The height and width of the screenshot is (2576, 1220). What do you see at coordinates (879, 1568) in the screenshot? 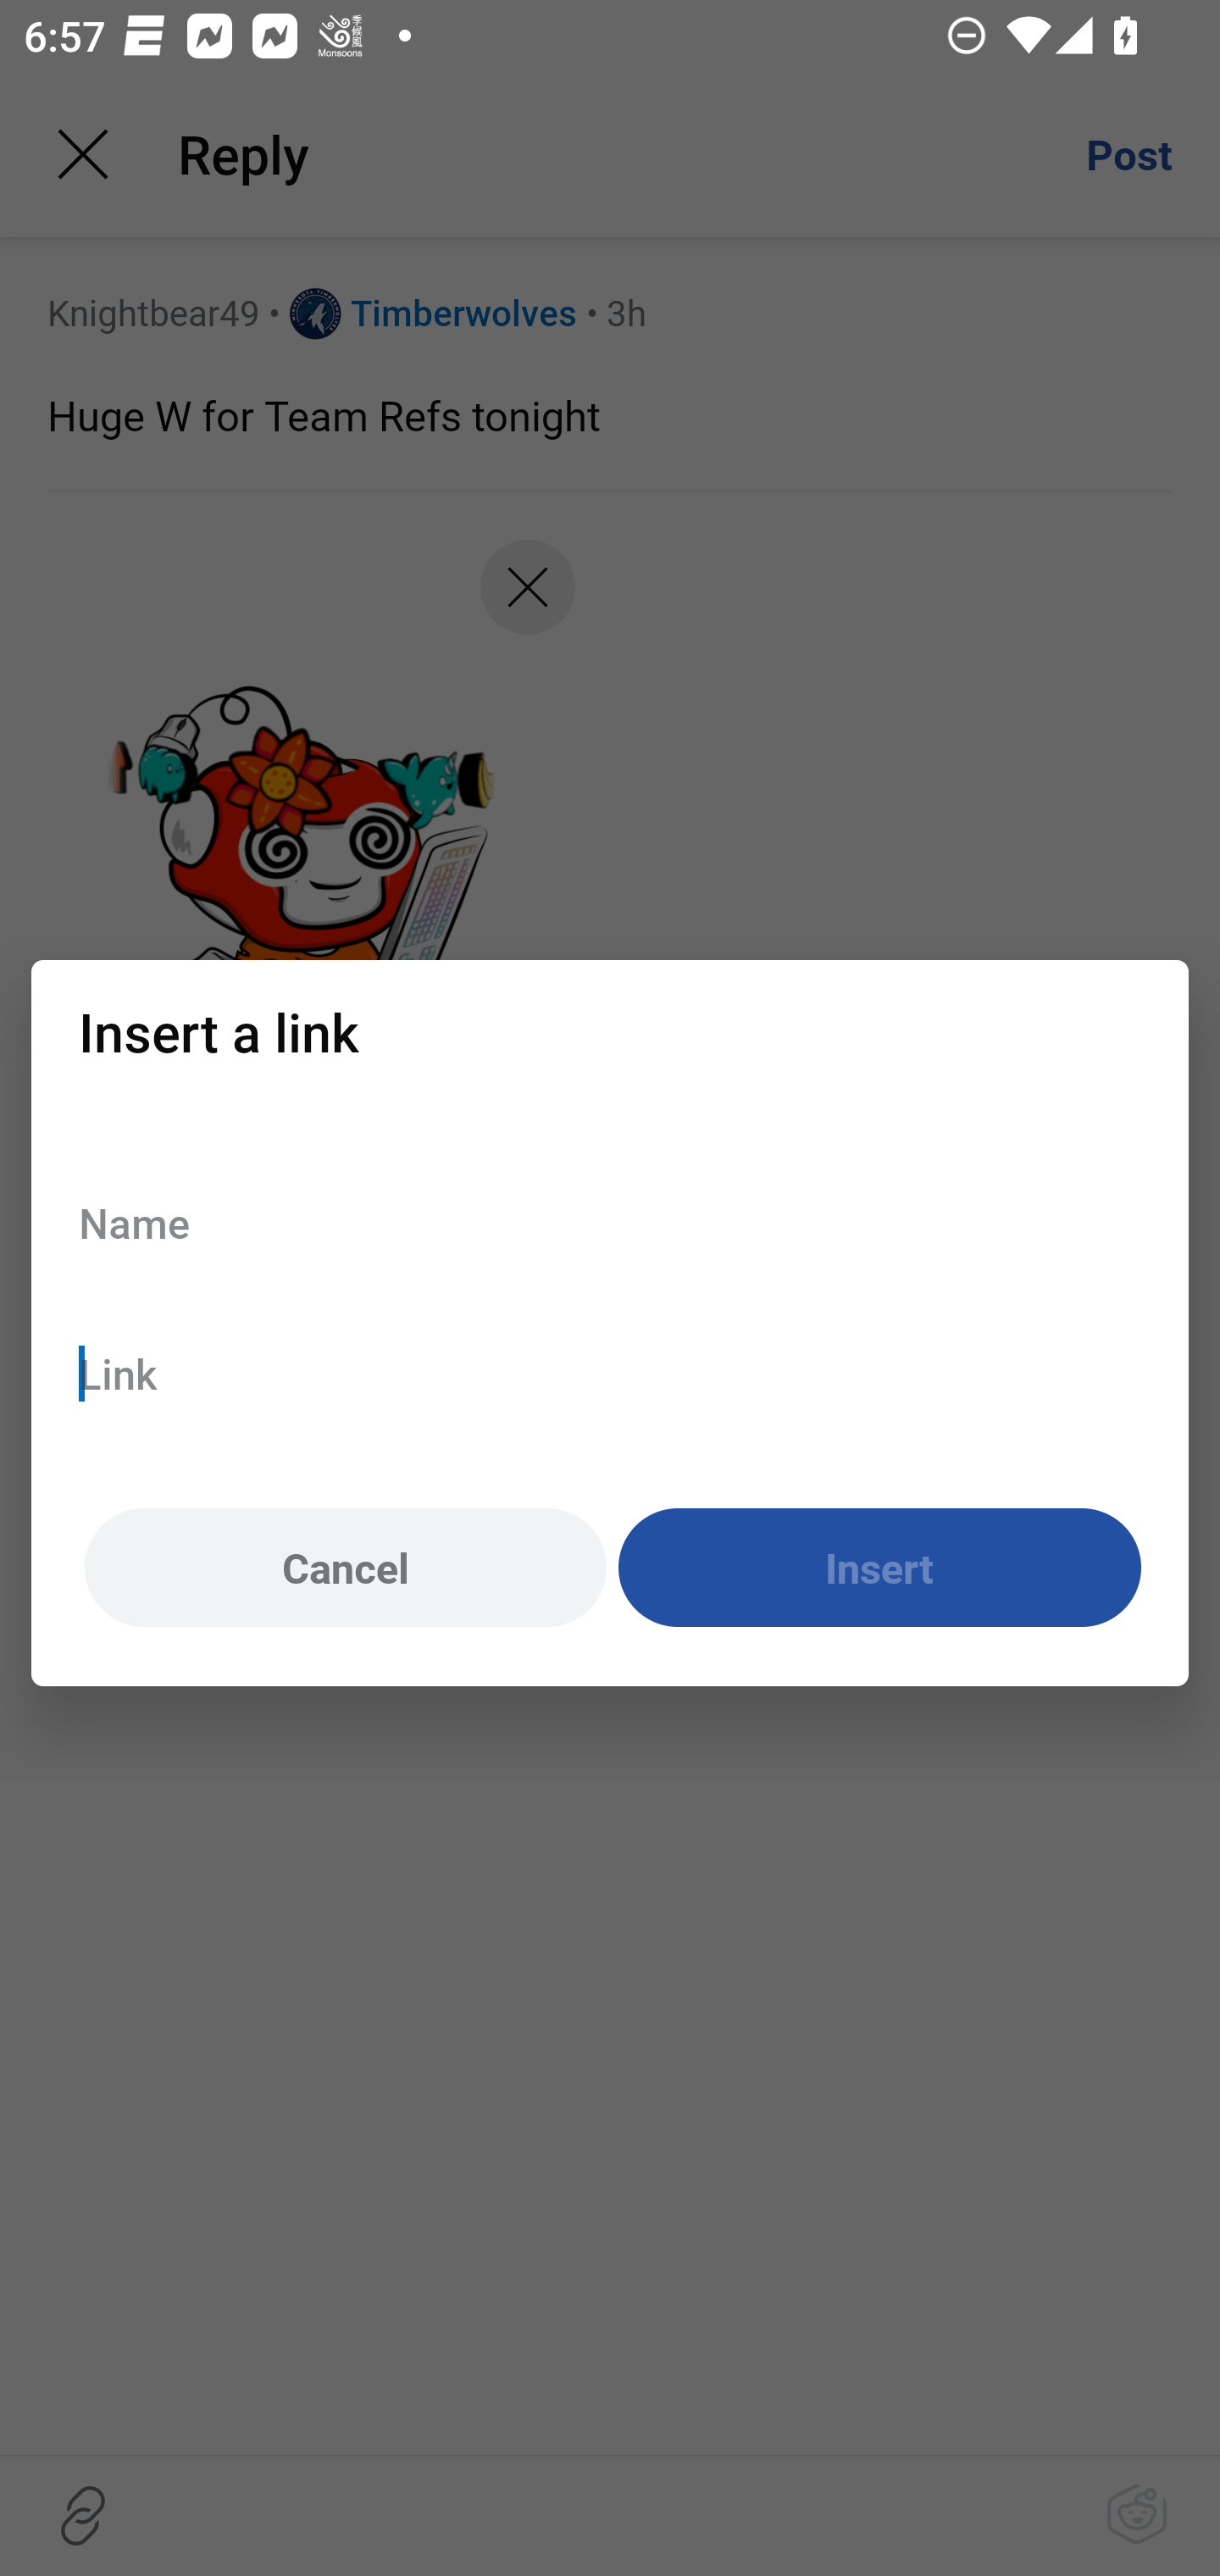
I see `Insert` at bounding box center [879, 1568].